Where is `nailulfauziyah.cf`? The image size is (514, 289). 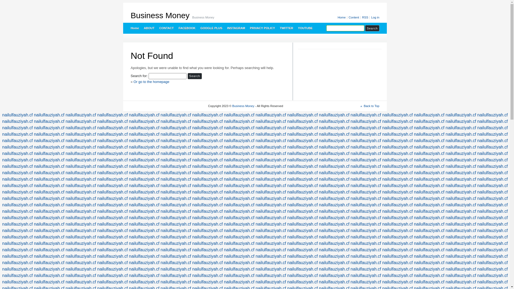
nailulfauziyah.cf is located at coordinates (176, 160).